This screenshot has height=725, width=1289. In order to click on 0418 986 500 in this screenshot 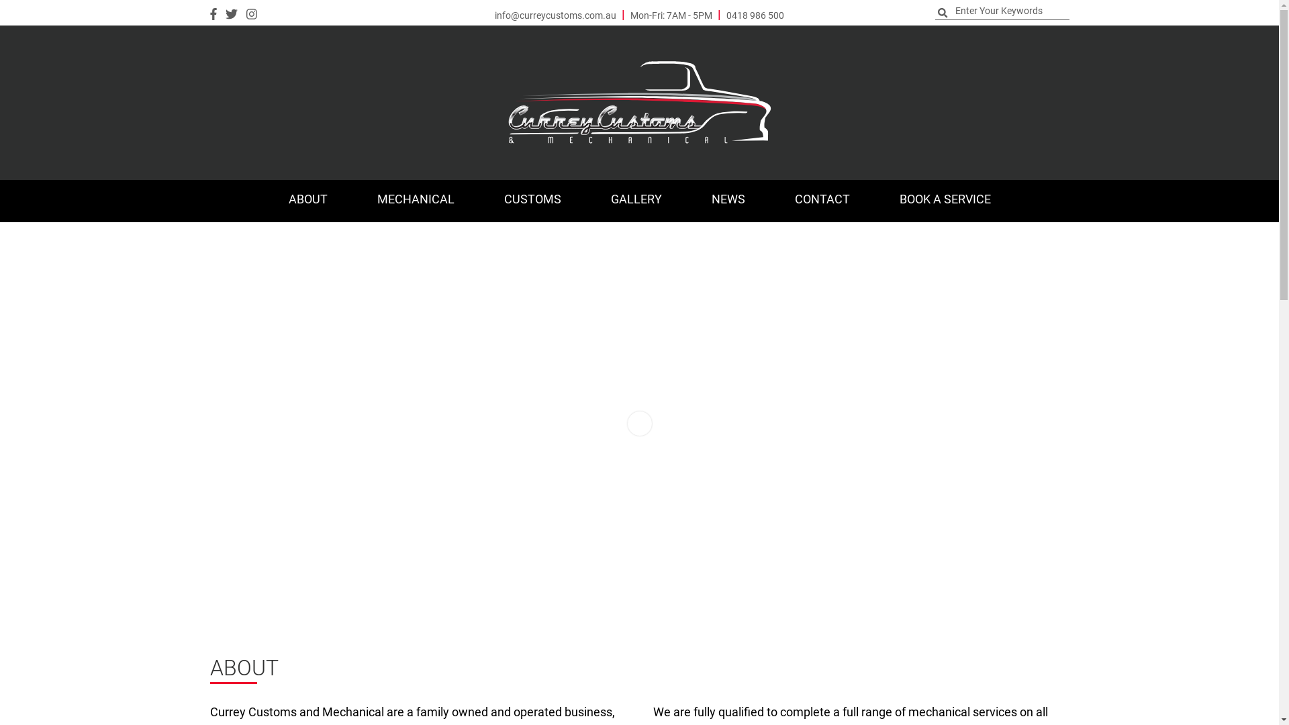, I will do `click(755, 16)`.